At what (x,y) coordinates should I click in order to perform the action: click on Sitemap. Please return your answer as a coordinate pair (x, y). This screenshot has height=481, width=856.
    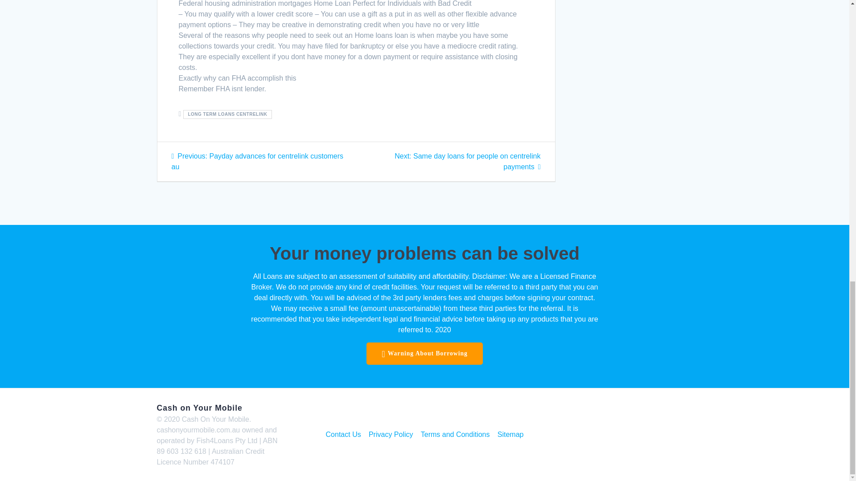
    Looking at the image, I should click on (510, 435).